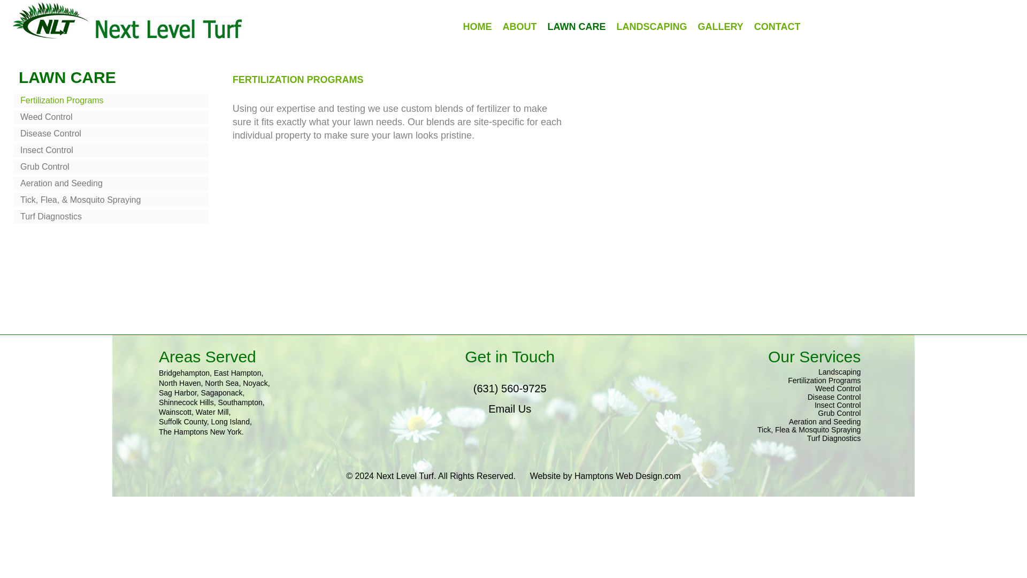  I want to click on Hamptons Web Design.com, so click(627, 476).